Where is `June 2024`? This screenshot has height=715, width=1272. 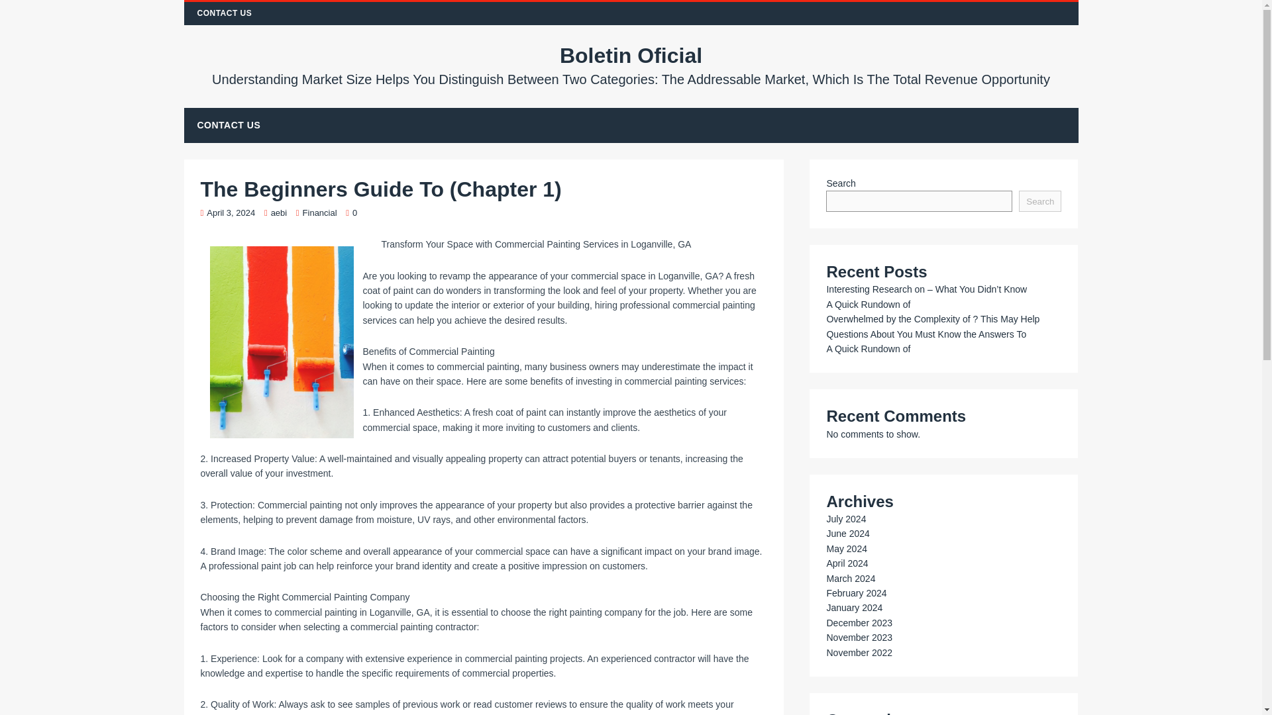
June 2024 is located at coordinates (847, 534).